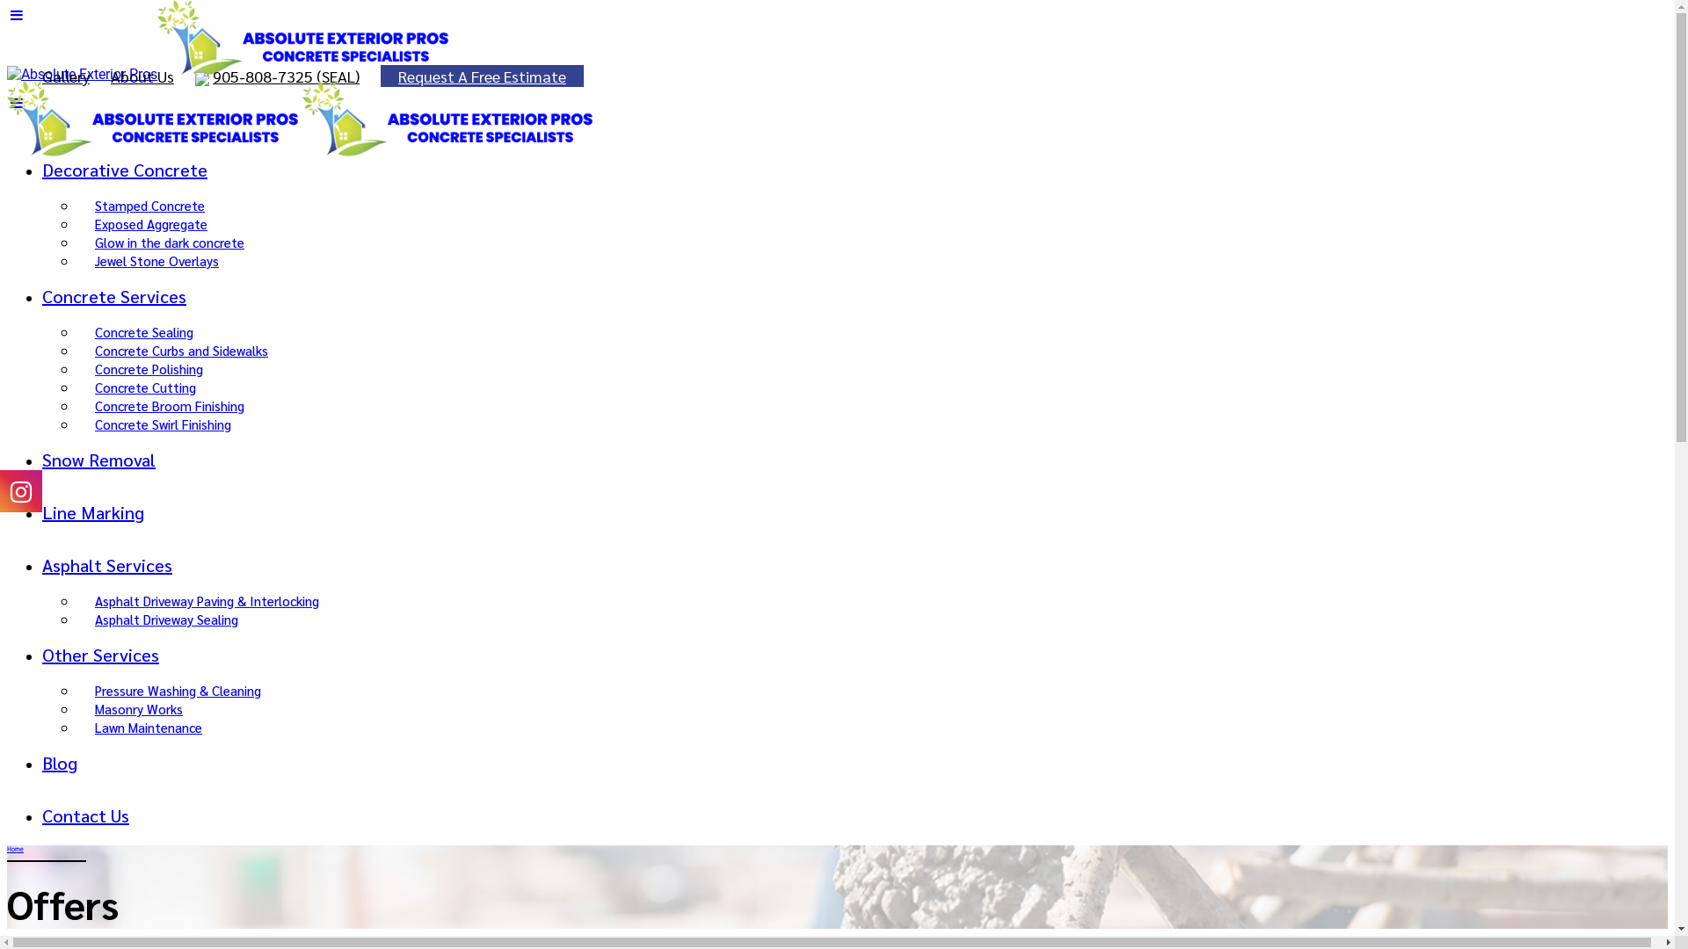 The image size is (1688, 949). What do you see at coordinates (181, 350) in the screenshot?
I see `Concrete Curbs and Sidewalks` at bounding box center [181, 350].